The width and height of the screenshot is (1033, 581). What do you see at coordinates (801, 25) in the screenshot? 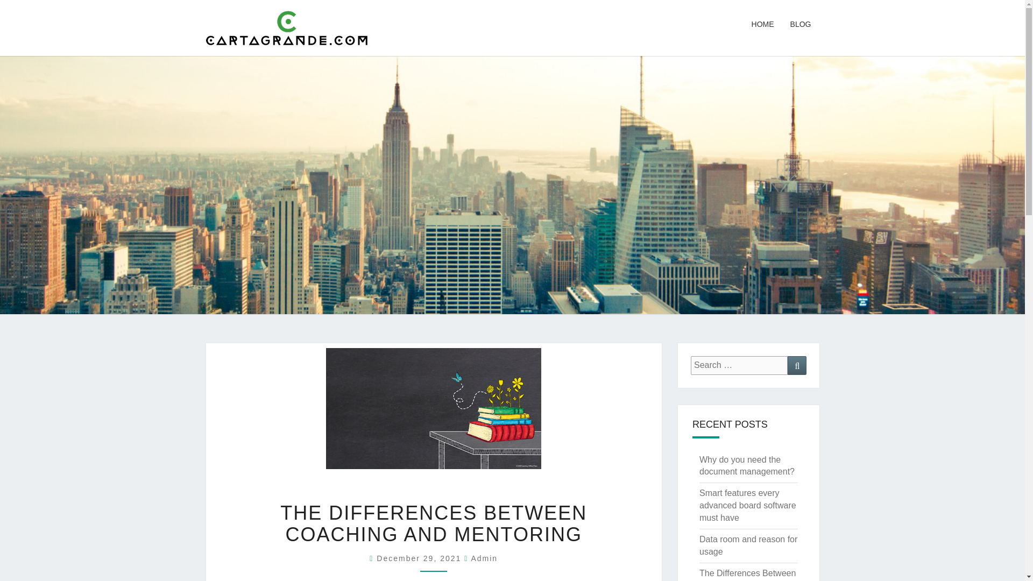
I see `BLOG` at bounding box center [801, 25].